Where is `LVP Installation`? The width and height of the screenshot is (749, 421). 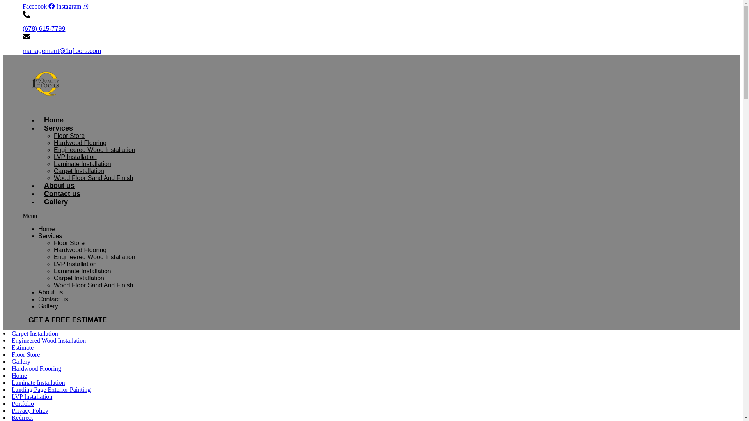 LVP Installation is located at coordinates (75, 264).